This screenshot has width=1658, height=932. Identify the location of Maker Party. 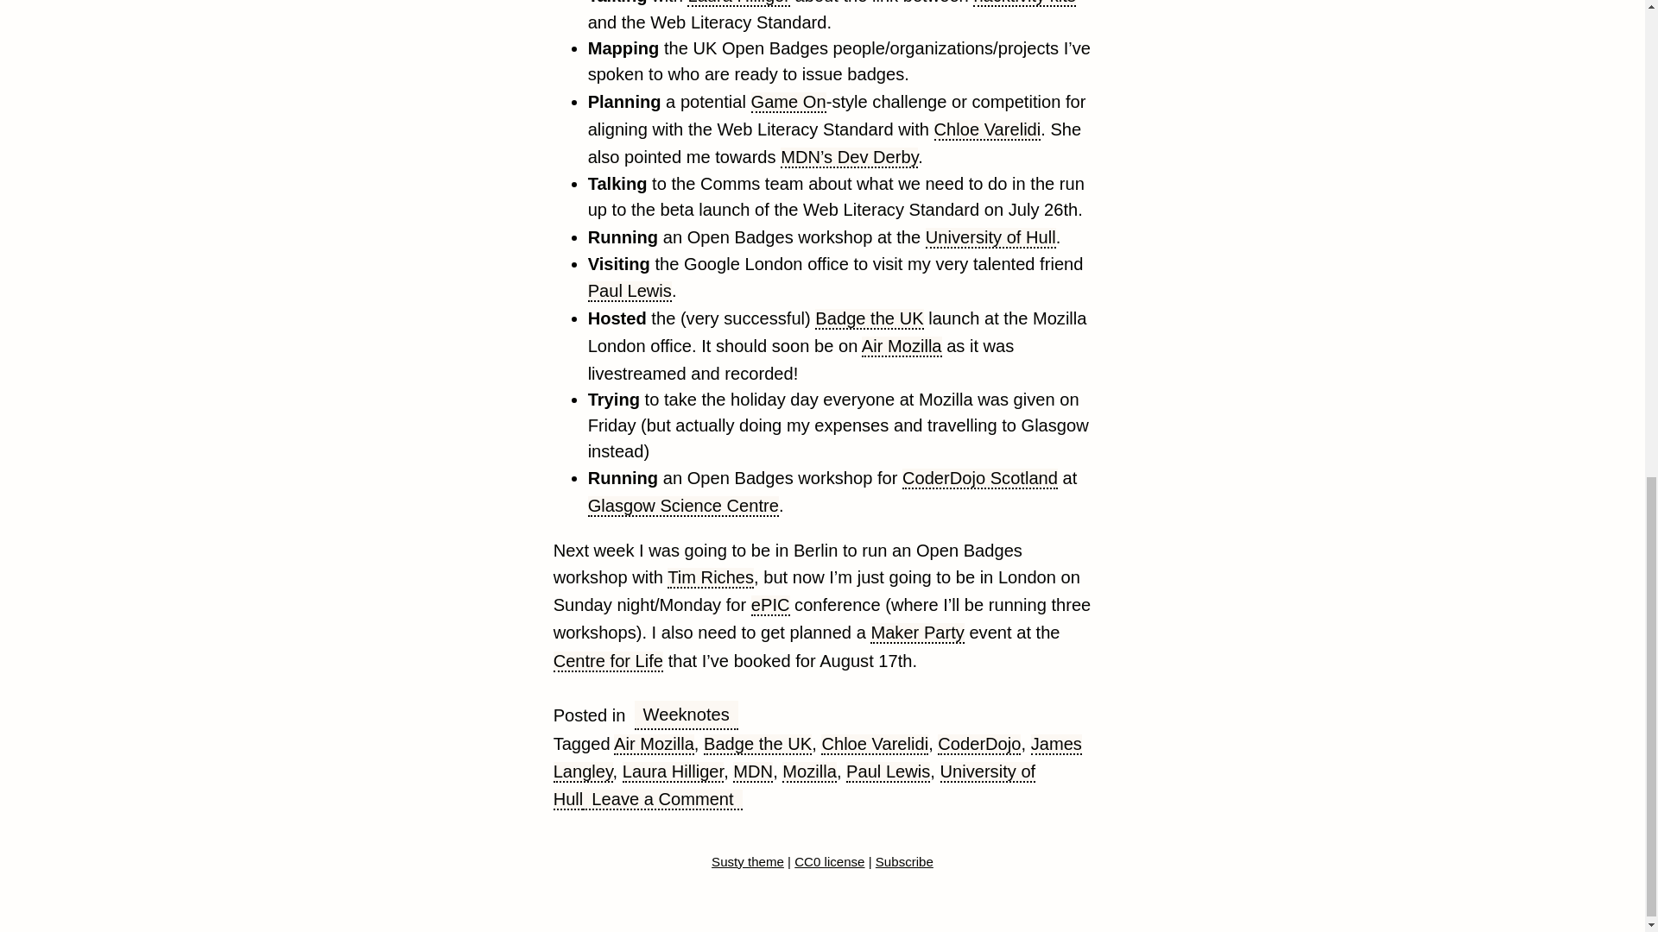
(917, 633).